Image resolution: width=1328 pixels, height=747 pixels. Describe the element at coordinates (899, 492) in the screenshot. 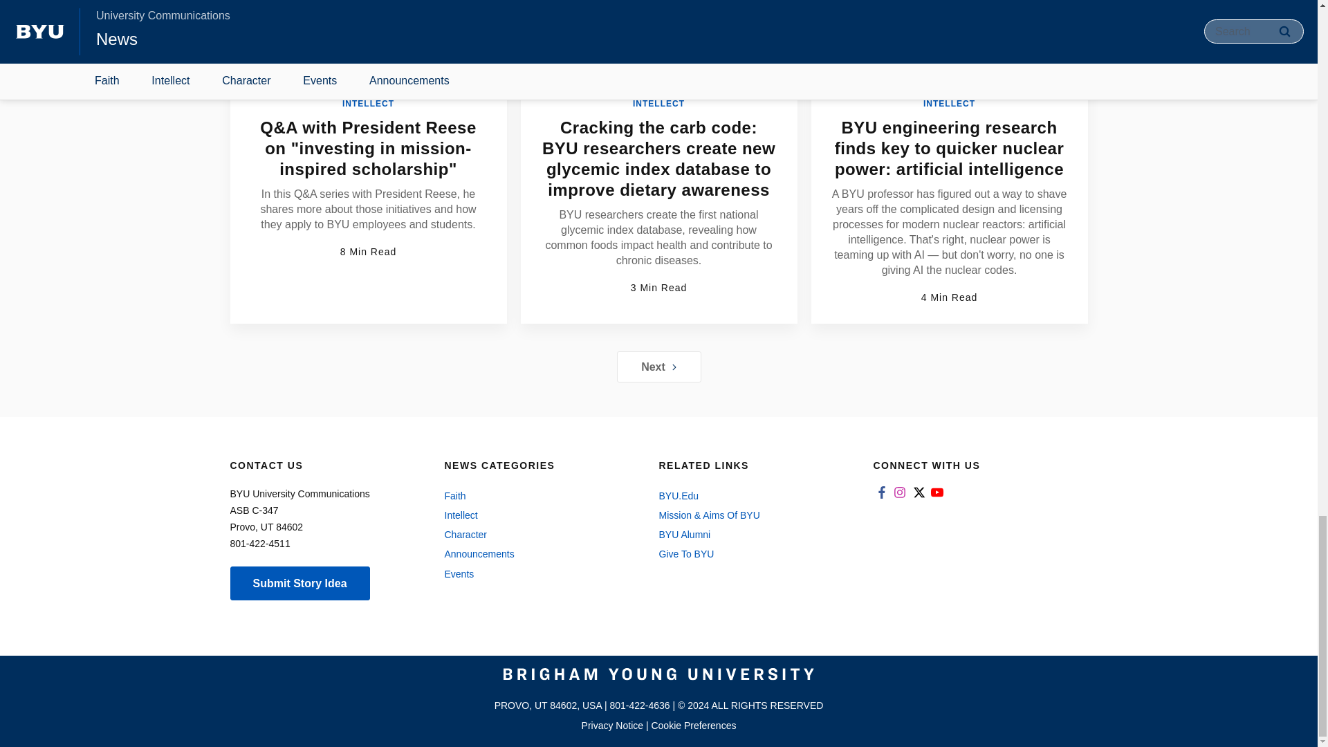

I see `Link to instagram` at that location.